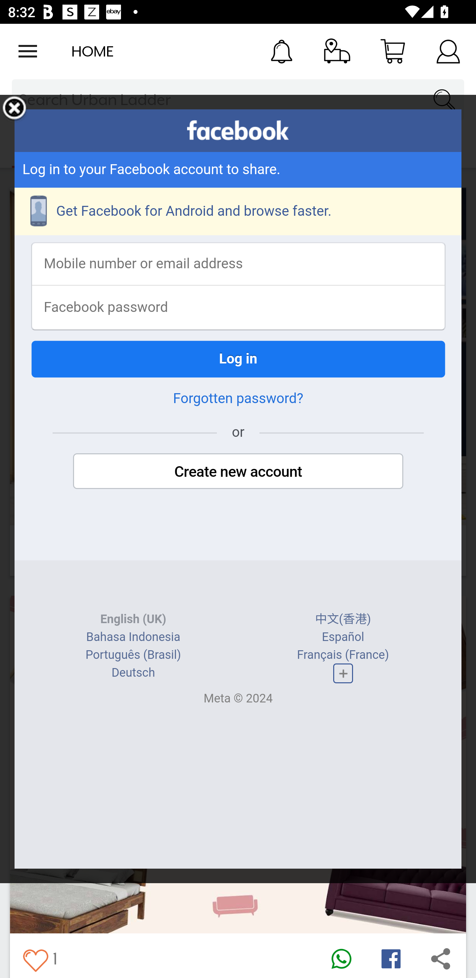 The height and width of the screenshot is (978, 476). I want to click on Create new account, so click(238, 471).